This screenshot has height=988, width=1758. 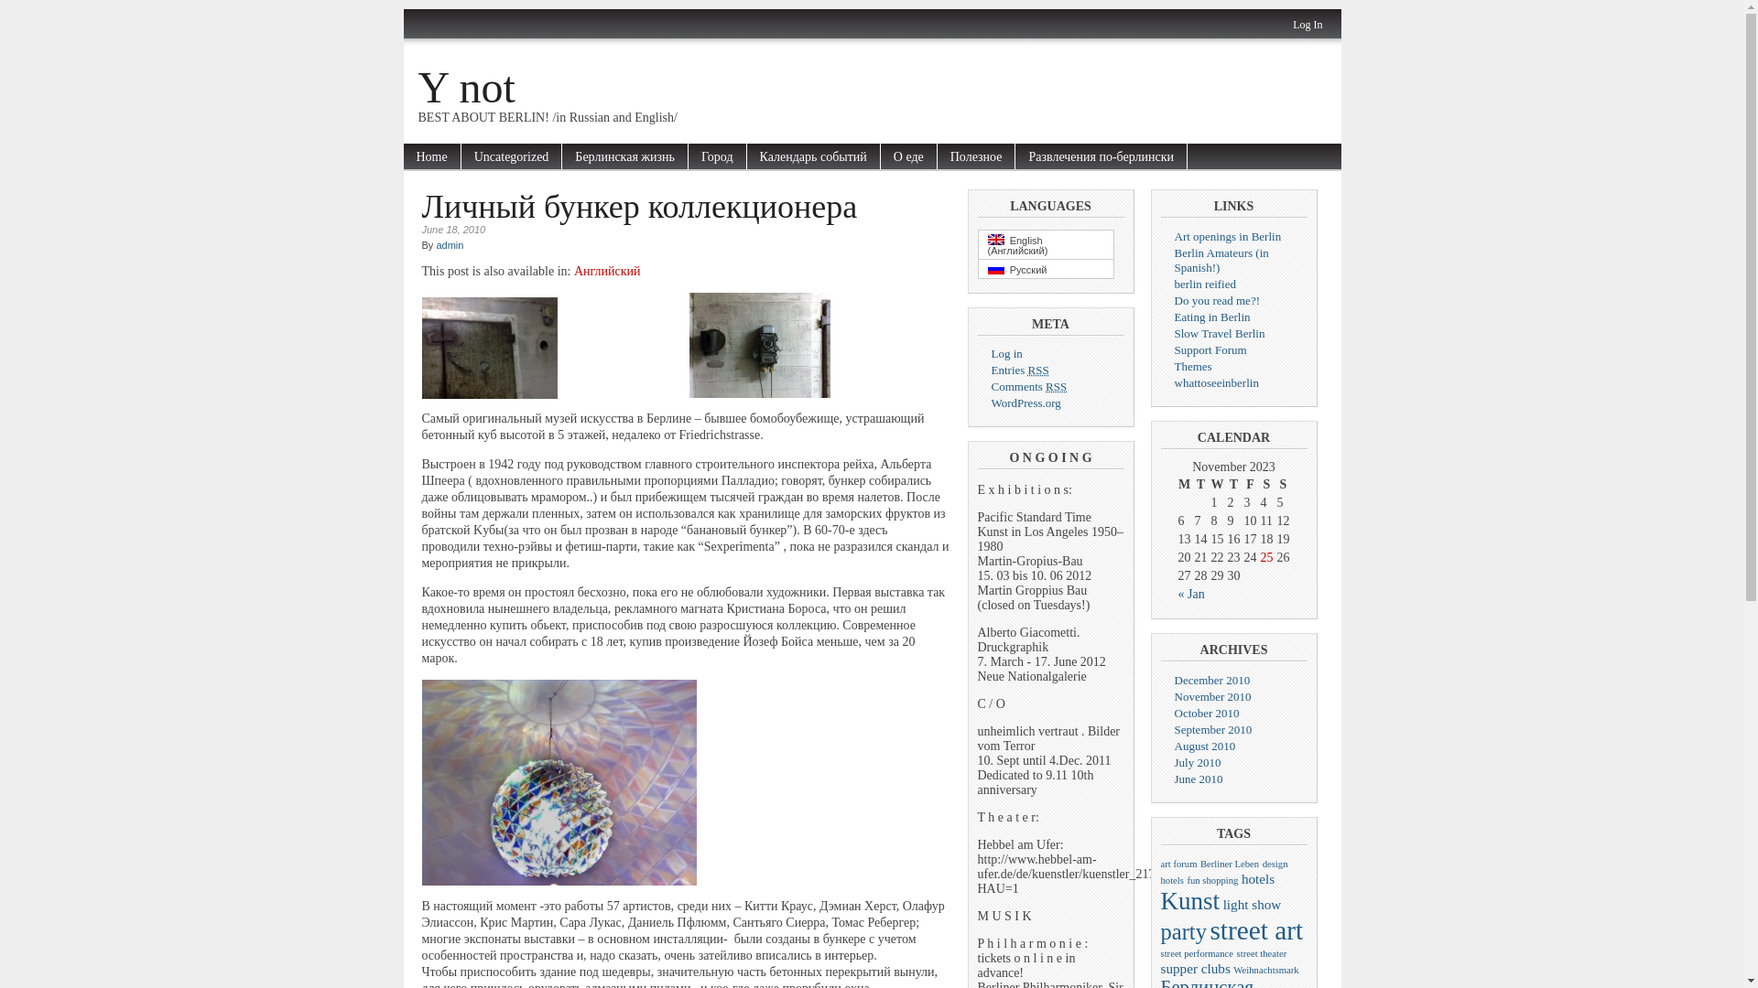 What do you see at coordinates (513, 156) in the screenshot?
I see `Uncategorized` at bounding box center [513, 156].